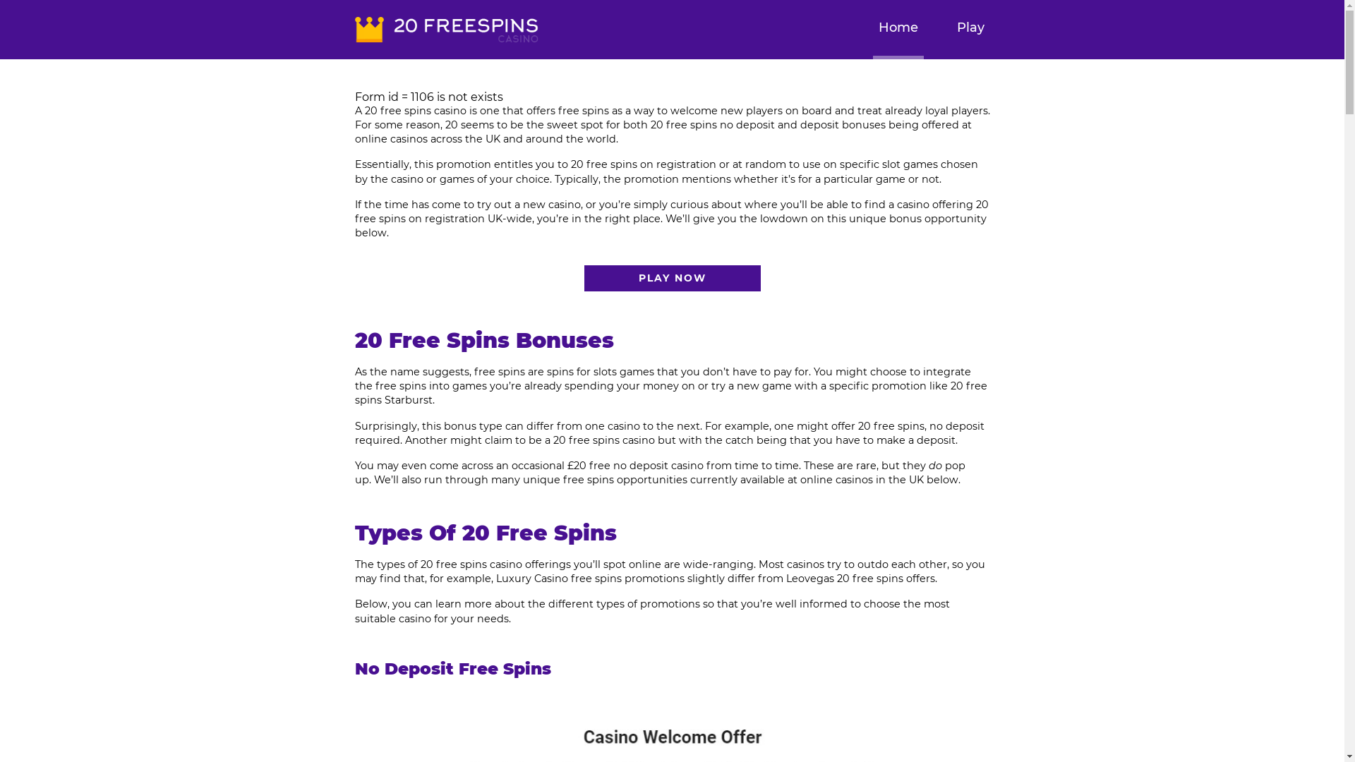 This screenshot has width=1355, height=762. Describe the element at coordinates (446, 30) in the screenshot. I see `20 Free Spins Casino` at that location.